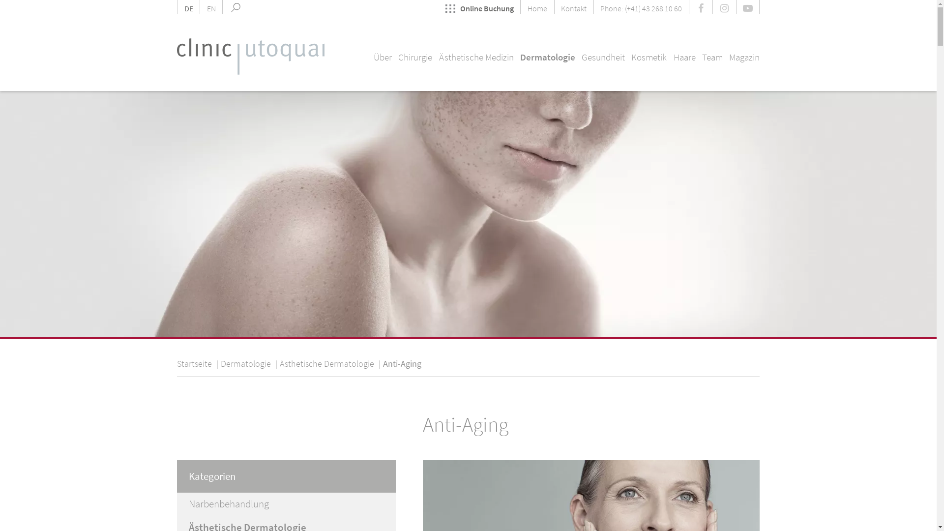 The width and height of the screenshot is (944, 531). What do you see at coordinates (712, 57) in the screenshot?
I see `Team` at bounding box center [712, 57].